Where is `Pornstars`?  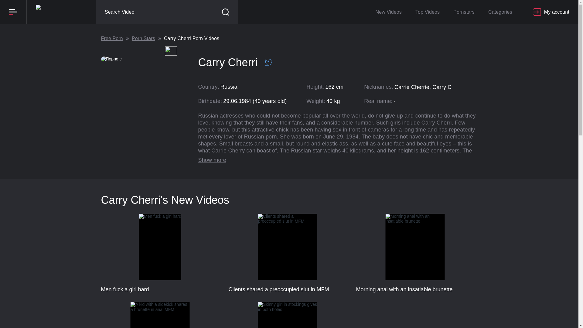 Pornstars is located at coordinates (464, 12).